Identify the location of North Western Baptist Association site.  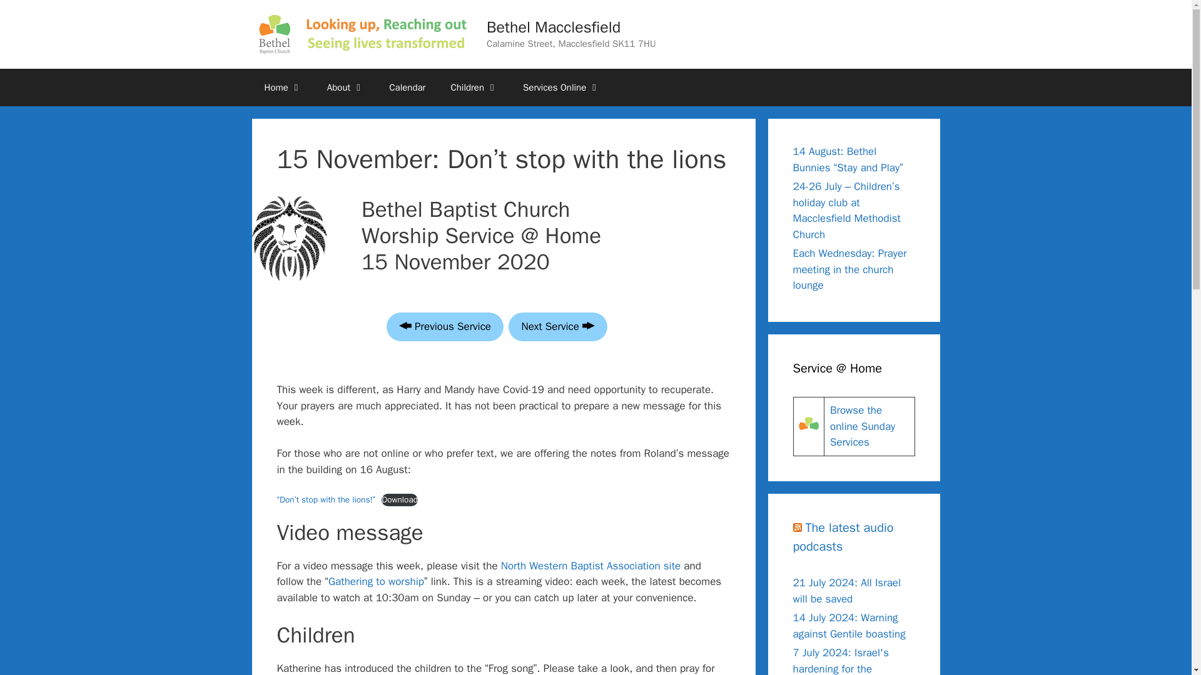
(590, 566).